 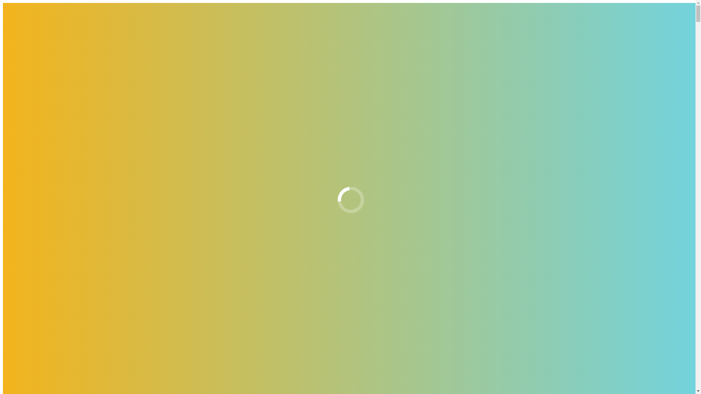 What do you see at coordinates (61, 115) in the screenshot?
I see `Disney Pins` at bounding box center [61, 115].